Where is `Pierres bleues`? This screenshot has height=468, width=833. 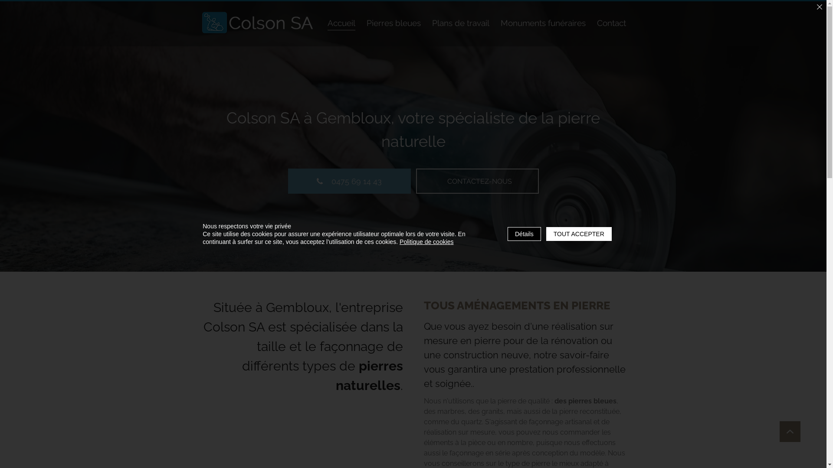 Pierres bleues is located at coordinates (393, 23).